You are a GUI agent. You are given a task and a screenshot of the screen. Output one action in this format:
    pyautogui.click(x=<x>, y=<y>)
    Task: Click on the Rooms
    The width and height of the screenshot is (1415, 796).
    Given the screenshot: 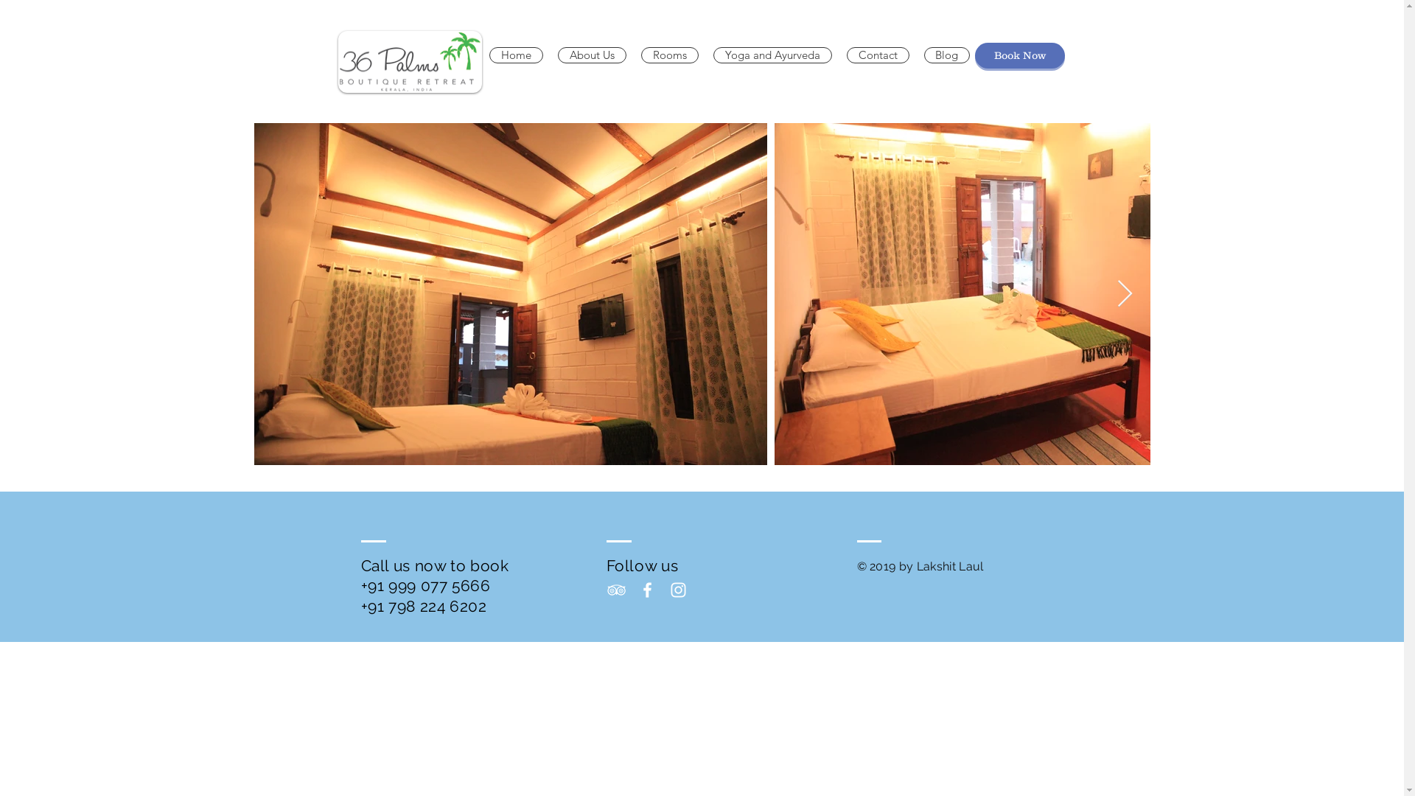 What is the action you would take?
    pyautogui.click(x=670, y=55)
    